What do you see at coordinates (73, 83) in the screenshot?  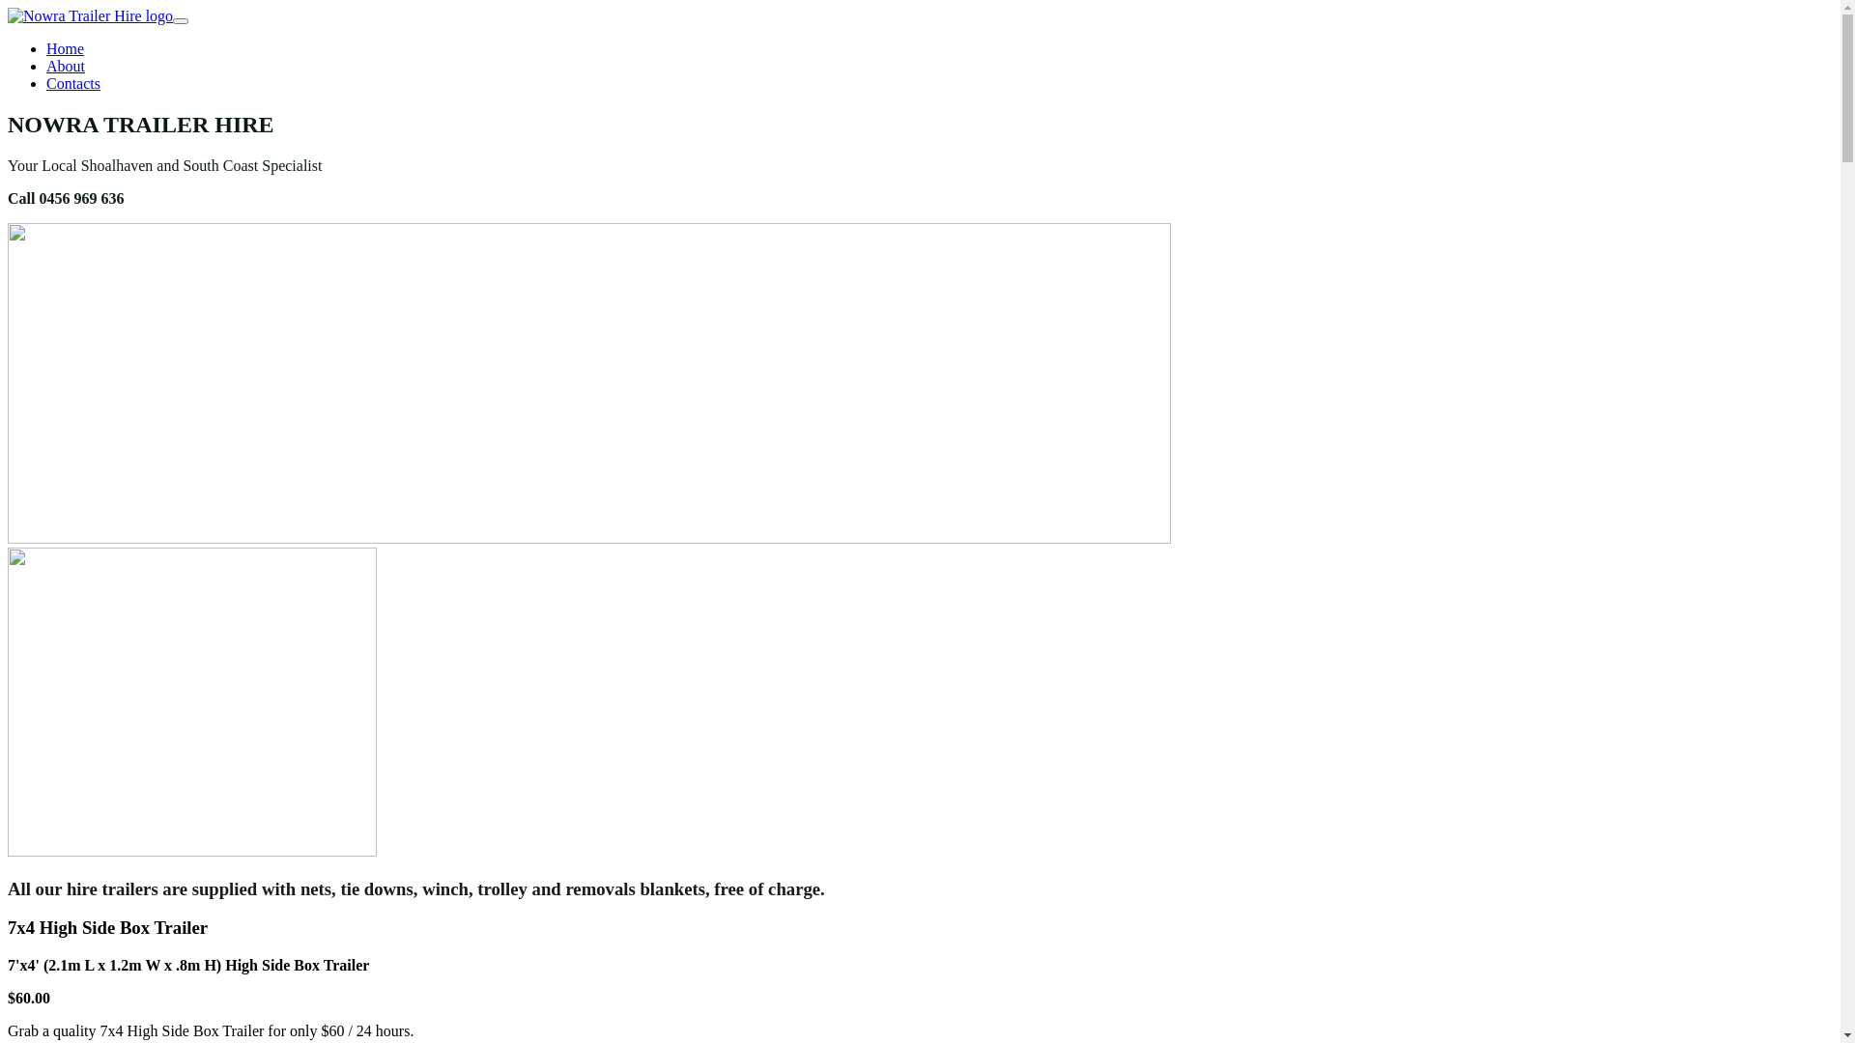 I see `Contacts` at bounding box center [73, 83].